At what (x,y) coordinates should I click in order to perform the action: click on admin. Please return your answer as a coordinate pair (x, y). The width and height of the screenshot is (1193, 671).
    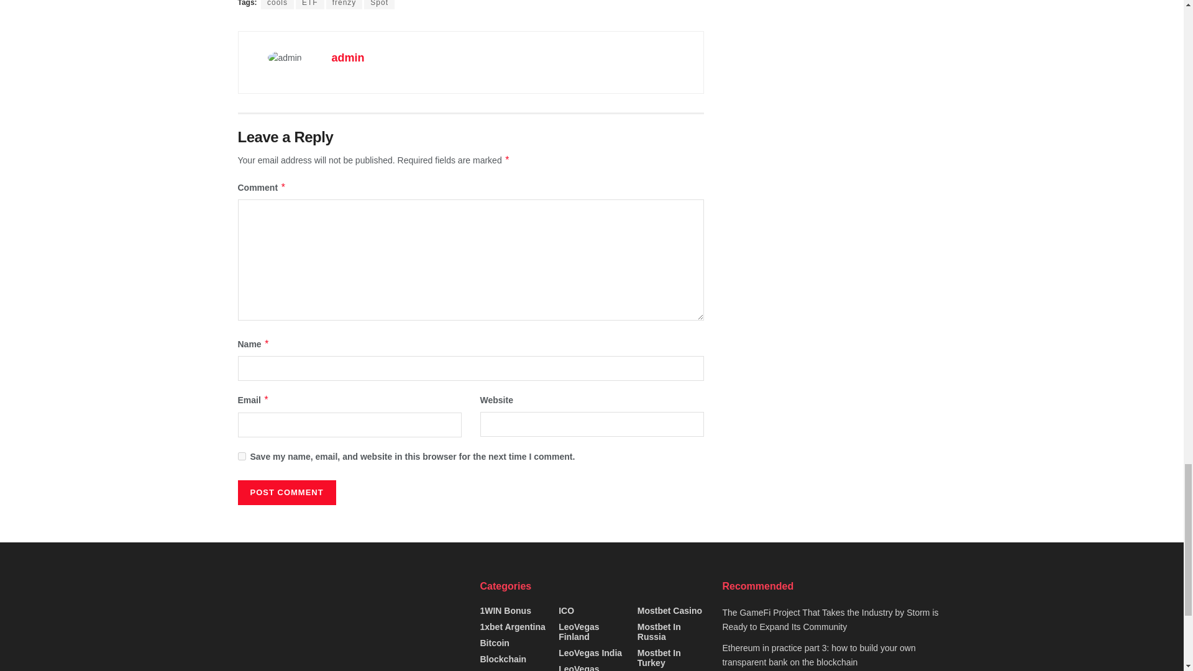
    Looking at the image, I should click on (348, 57).